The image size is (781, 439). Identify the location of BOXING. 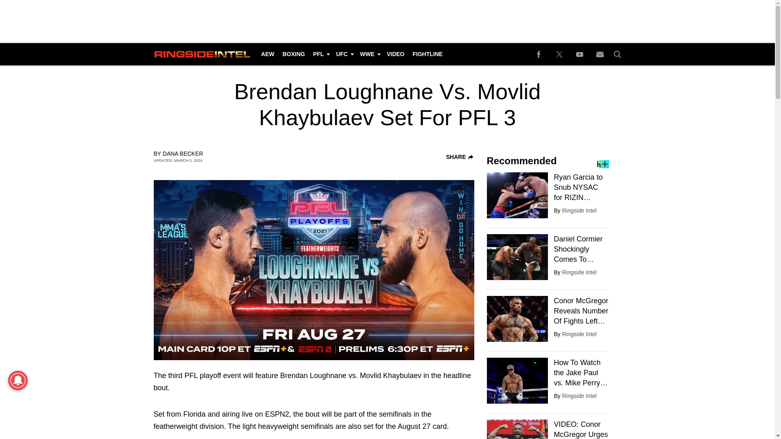
(293, 54).